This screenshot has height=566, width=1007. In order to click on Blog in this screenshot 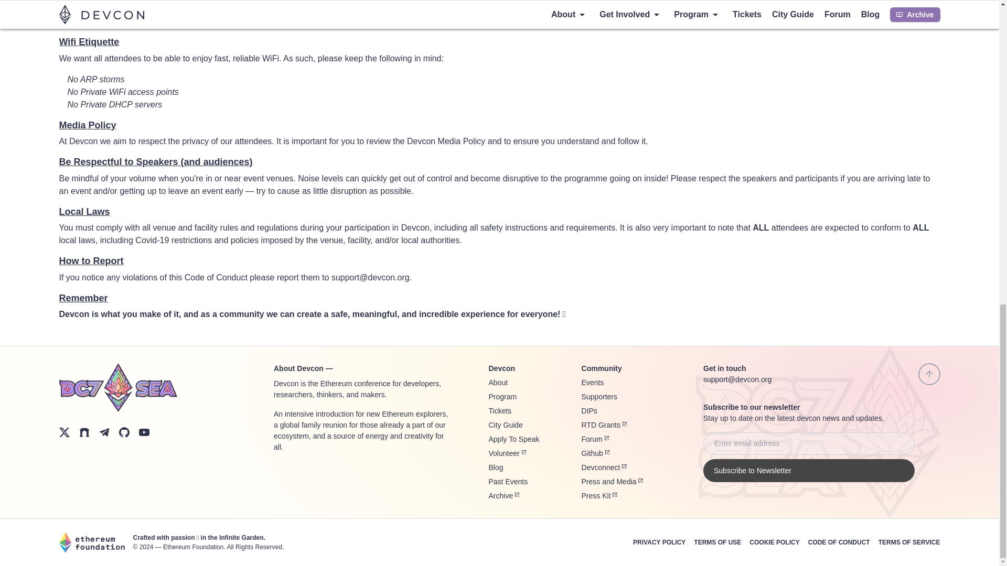, I will do `click(496, 467)`.